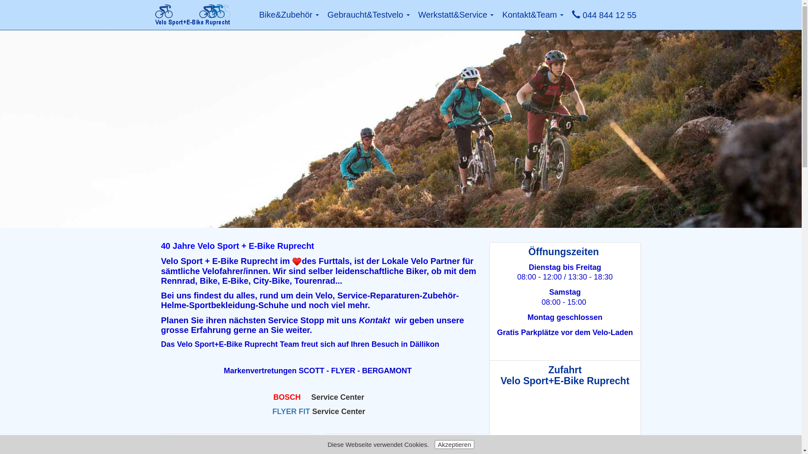 The image size is (808, 454). I want to click on K, so click(362, 320).